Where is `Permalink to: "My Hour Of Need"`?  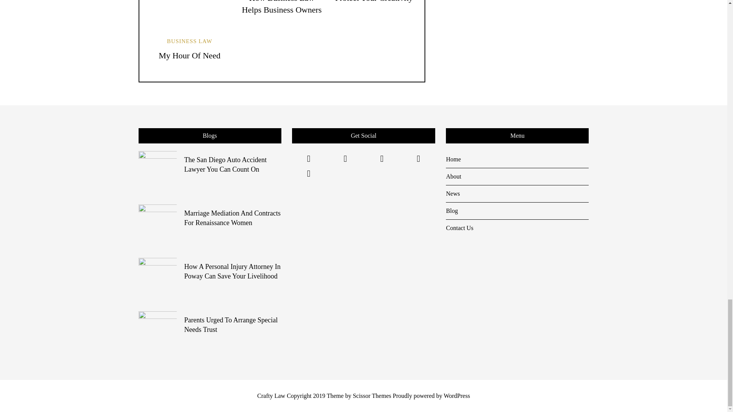 Permalink to: "My Hour Of Need" is located at coordinates (189, 14).